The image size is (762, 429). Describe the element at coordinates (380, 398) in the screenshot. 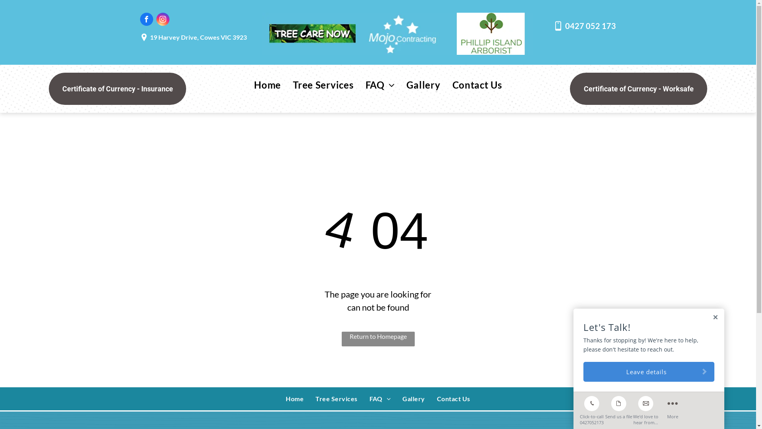

I see `FAQ` at that location.